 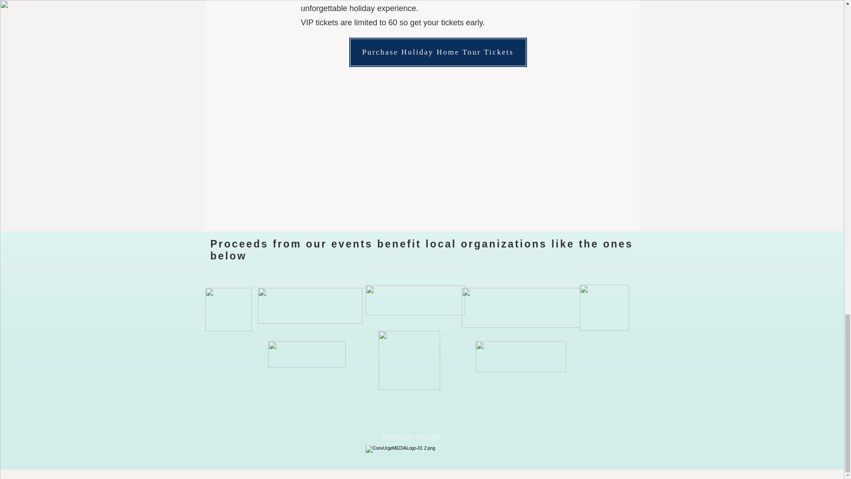 I want to click on BeachCommunityFoodPantryLogo-08.png, so click(x=415, y=300).